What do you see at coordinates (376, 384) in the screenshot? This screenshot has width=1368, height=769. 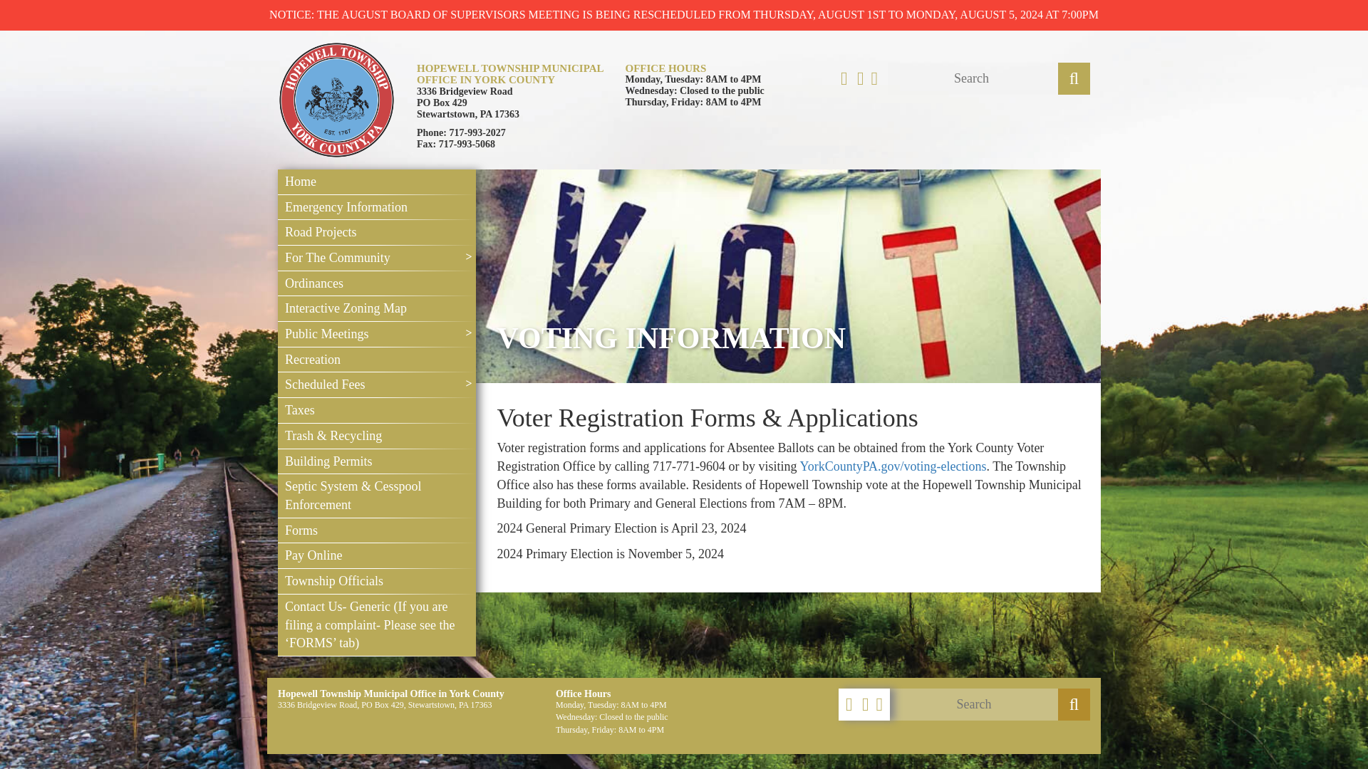 I see `Scheduled Fees` at bounding box center [376, 384].